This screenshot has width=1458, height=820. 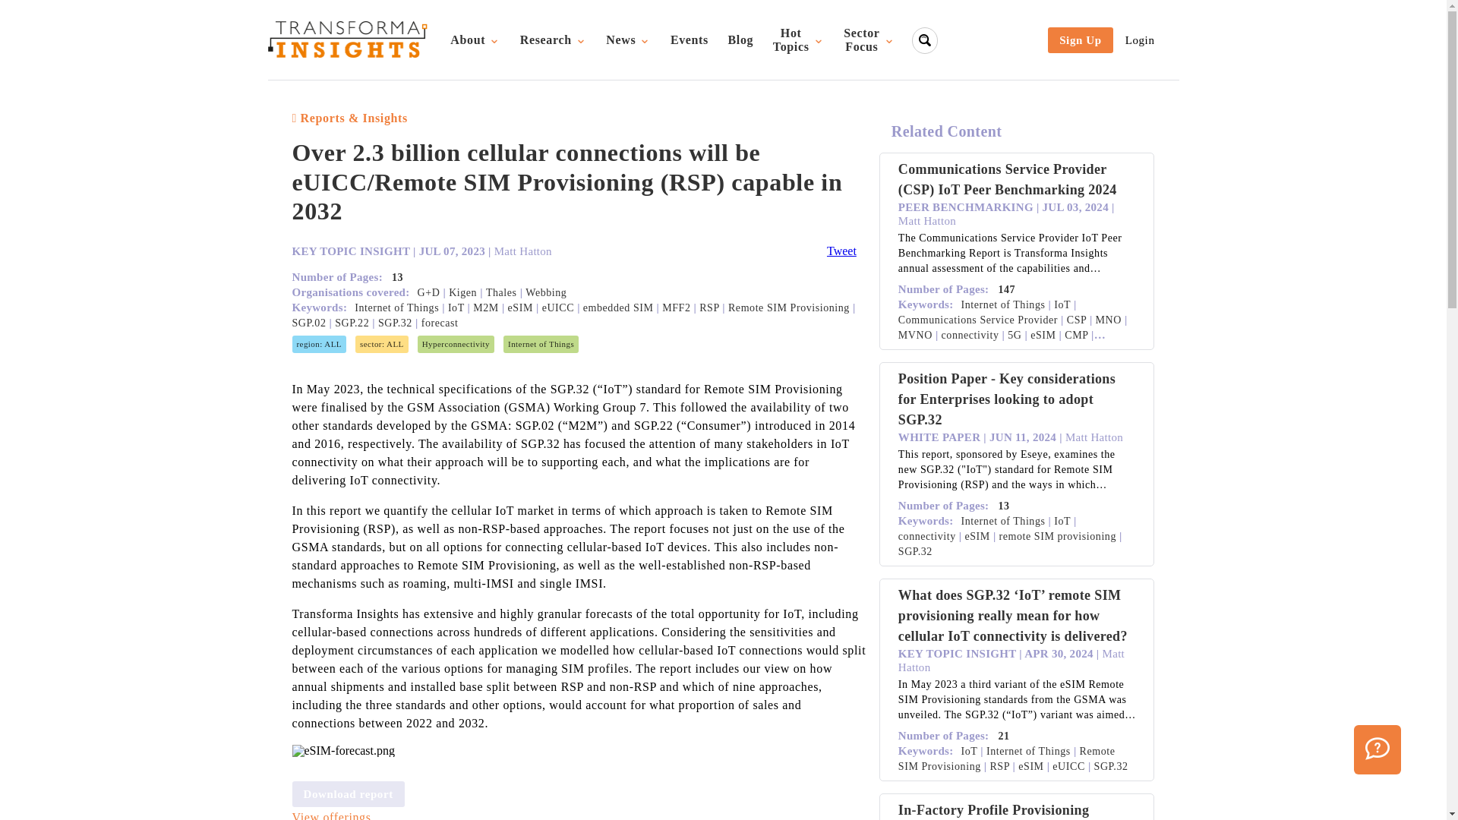 What do you see at coordinates (553, 39) in the screenshot?
I see `Events` at bounding box center [553, 39].